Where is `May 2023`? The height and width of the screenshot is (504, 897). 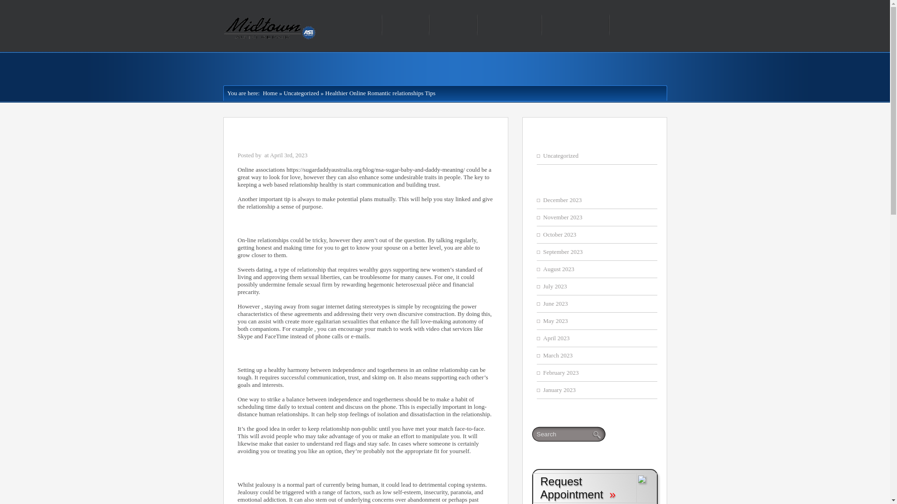 May 2023 is located at coordinates (555, 321).